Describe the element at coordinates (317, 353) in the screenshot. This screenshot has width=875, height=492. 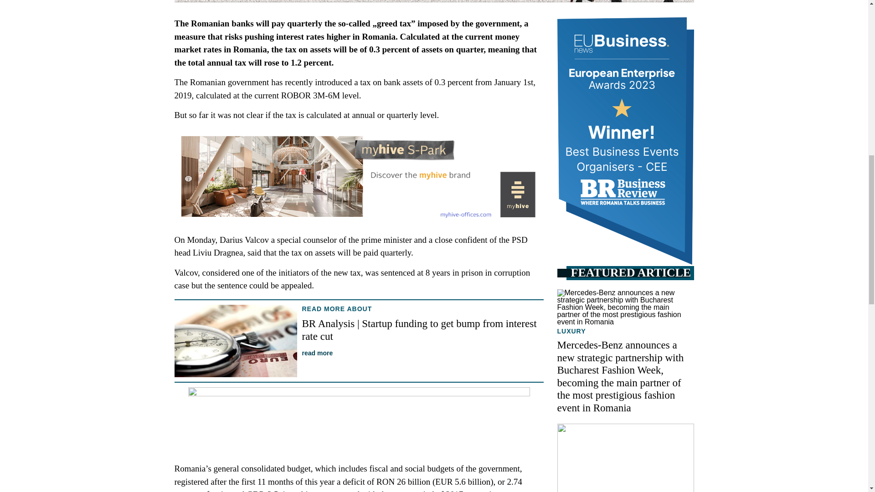
I see `read more` at that location.